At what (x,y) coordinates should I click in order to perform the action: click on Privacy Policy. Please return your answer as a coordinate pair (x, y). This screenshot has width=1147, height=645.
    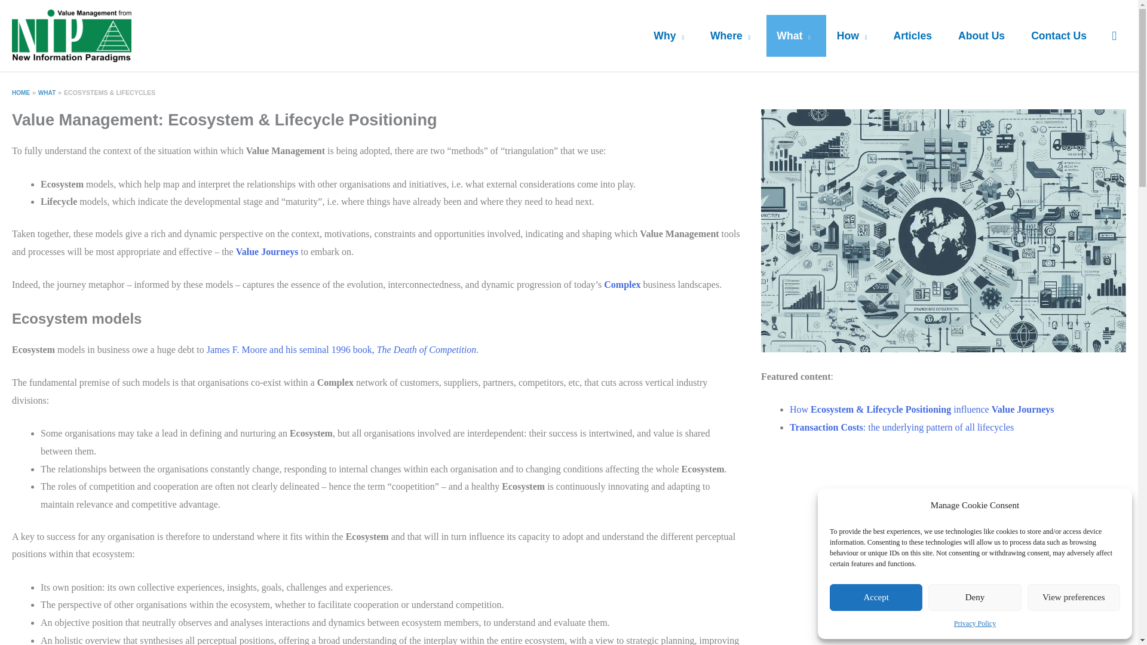
    Looking at the image, I should click on (975, 623).